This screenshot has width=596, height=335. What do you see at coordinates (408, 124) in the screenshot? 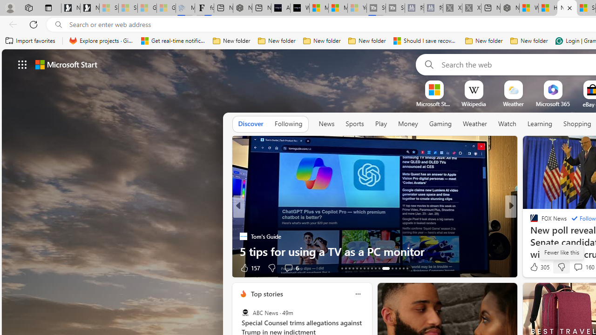
I see `Money` at bounding box center [408, 124].